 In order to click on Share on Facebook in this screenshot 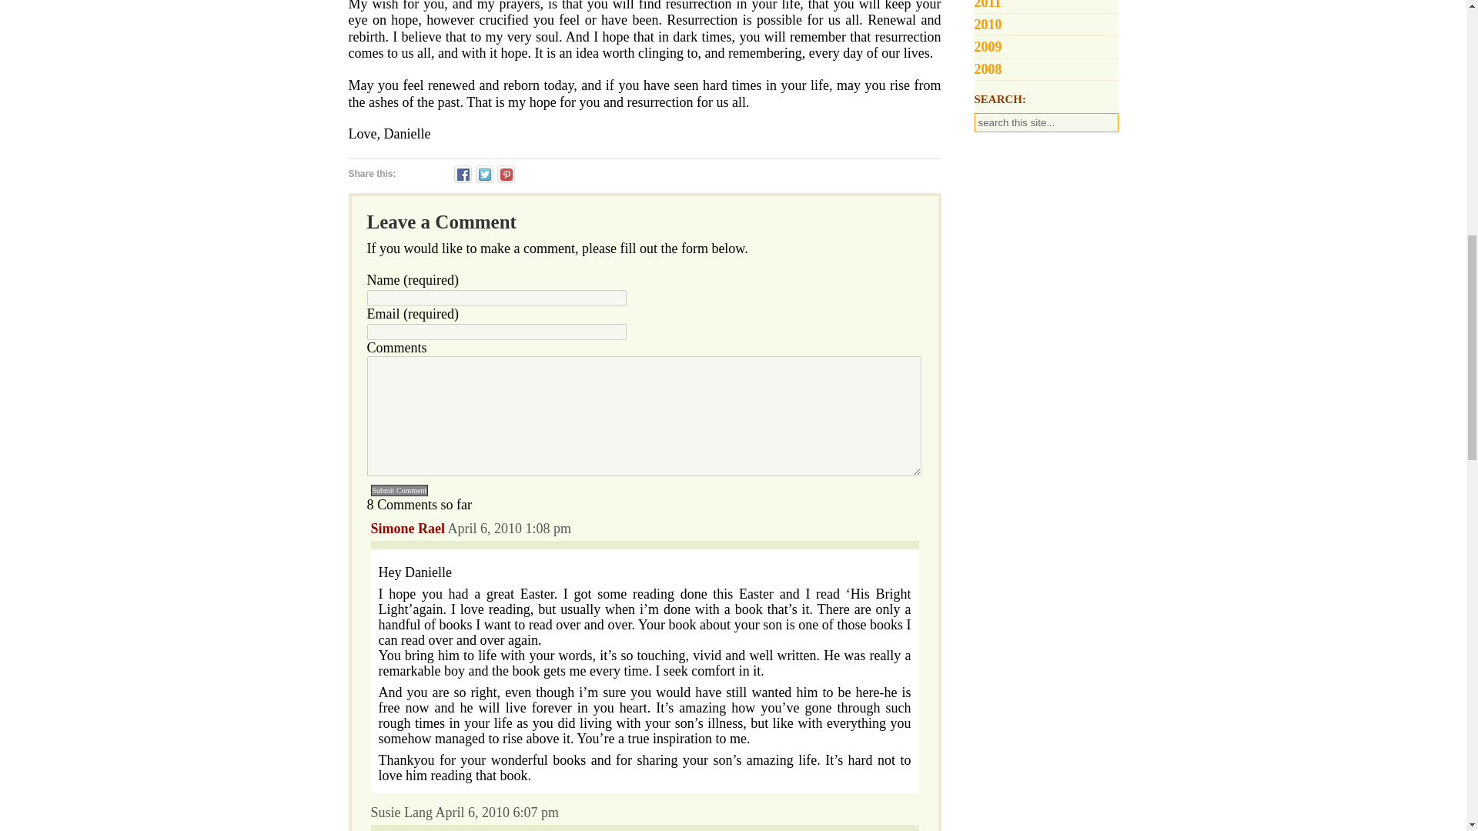, I will do `click(462, 174)`.